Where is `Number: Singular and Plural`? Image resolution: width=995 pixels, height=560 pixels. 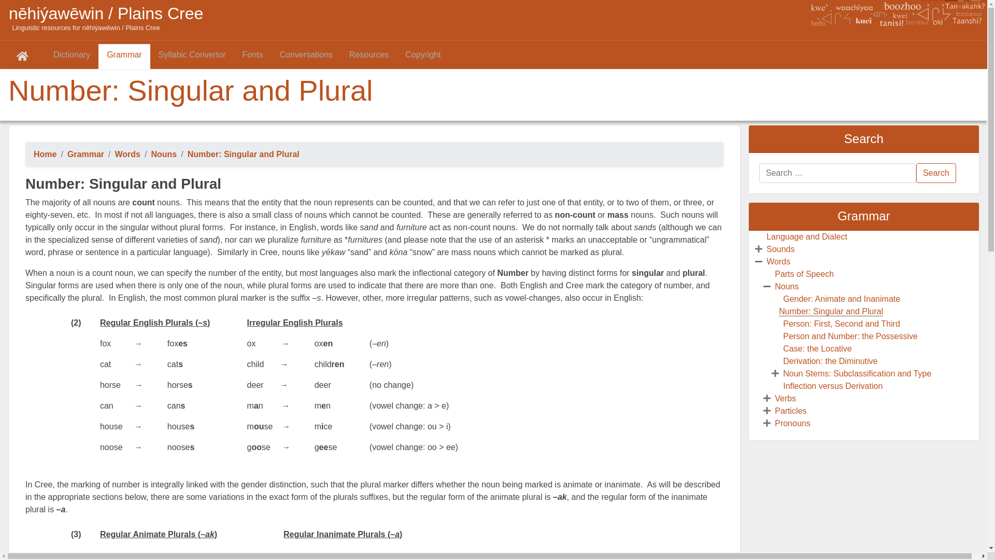 Number: Singular and Plural is located at coordinates (244, 155).